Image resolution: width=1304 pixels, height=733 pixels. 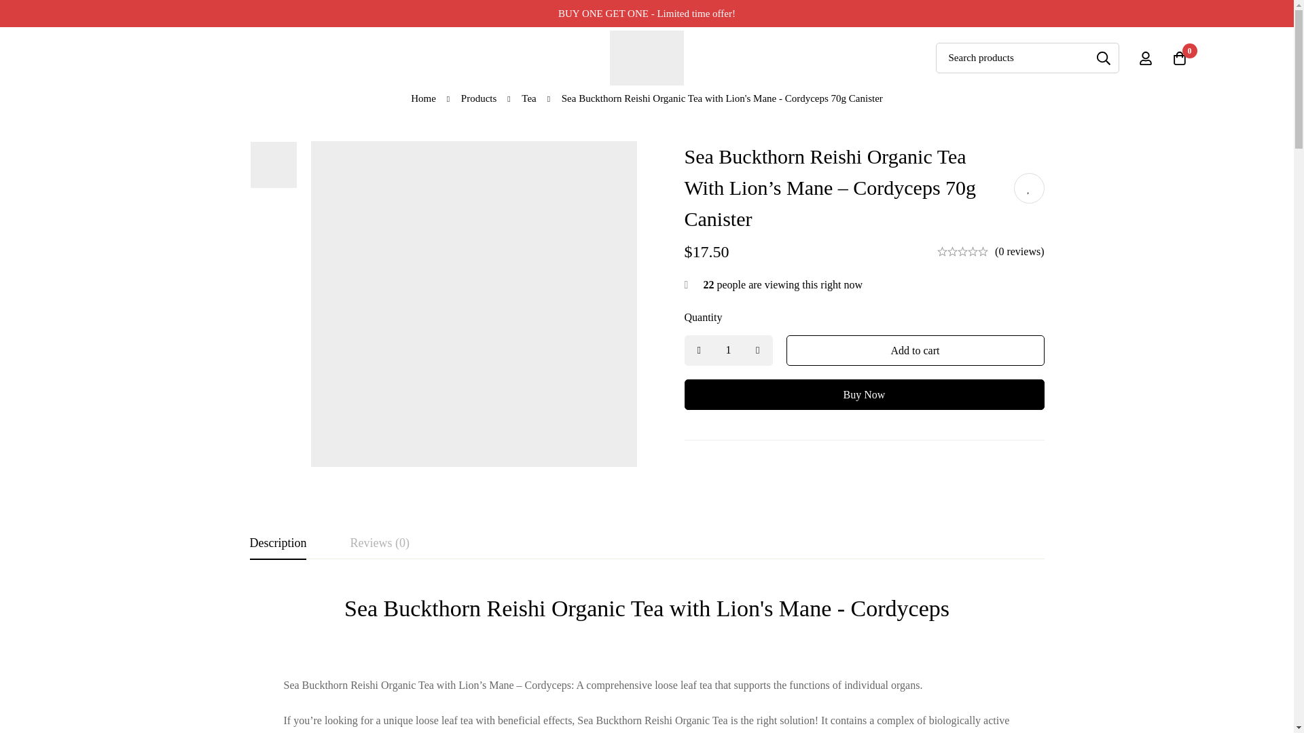 I want to click on Add to cart, so click(x=915, y=350).